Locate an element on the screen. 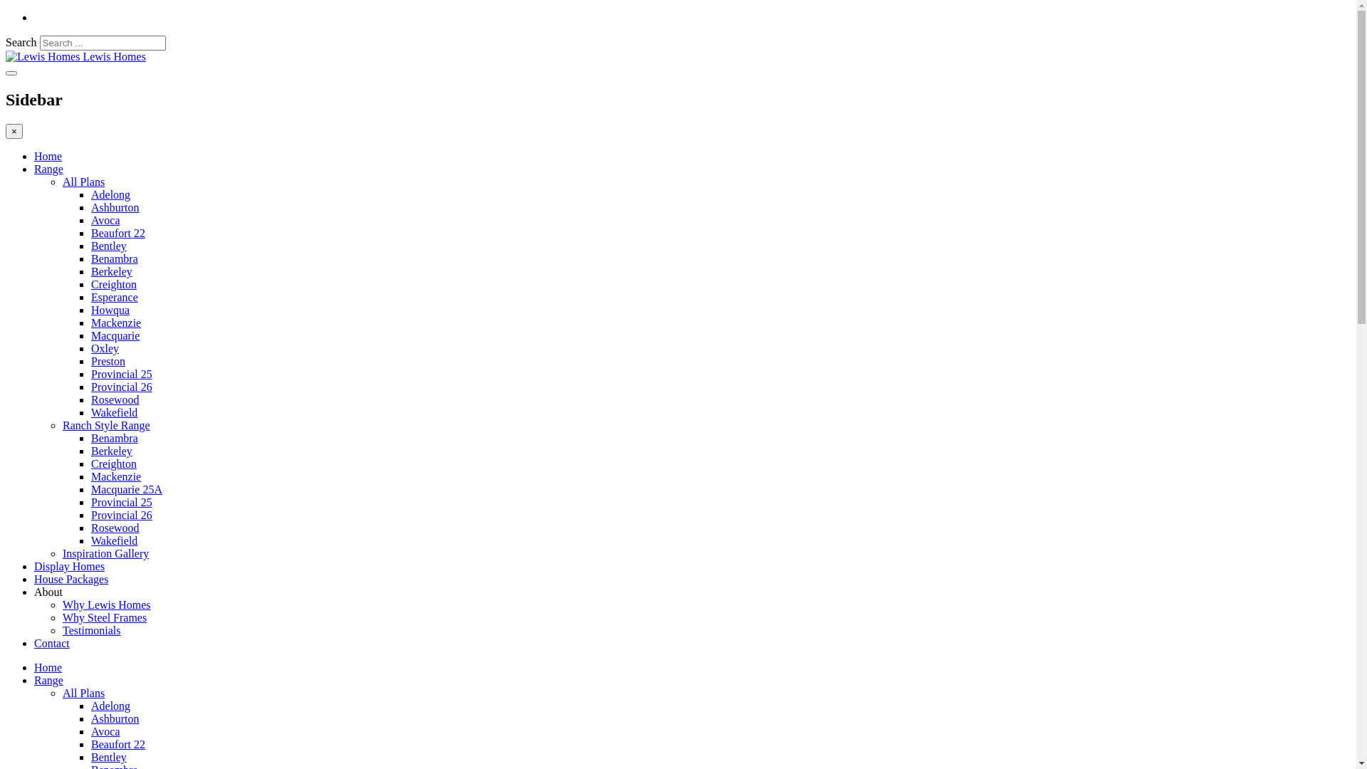  Esperance is located at coordinates (115, 298).